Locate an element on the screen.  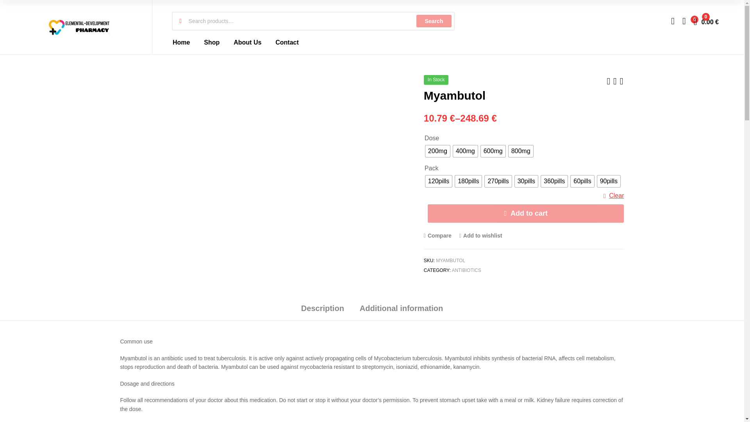
200mg is located at coordinates (437, 151).